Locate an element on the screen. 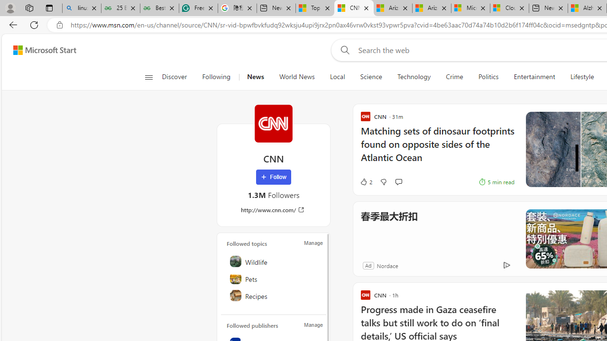 Image resolution: width=607 pixels, height=341 pixels. linux basic - Search is located at coordinates (82, 9).